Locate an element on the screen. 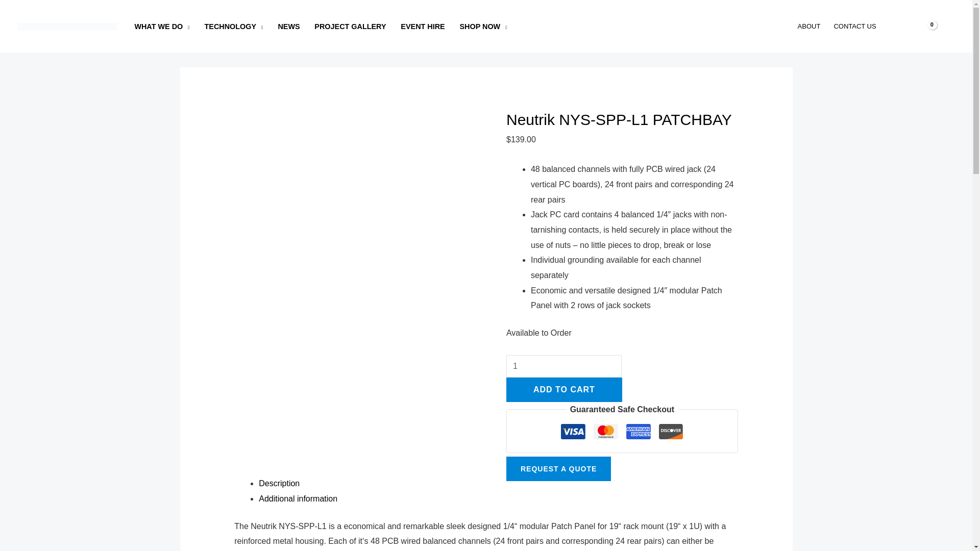 The width and height of the screenshot is (980, 551). PROJECT GALLERY is located at coordinates (350, 26).